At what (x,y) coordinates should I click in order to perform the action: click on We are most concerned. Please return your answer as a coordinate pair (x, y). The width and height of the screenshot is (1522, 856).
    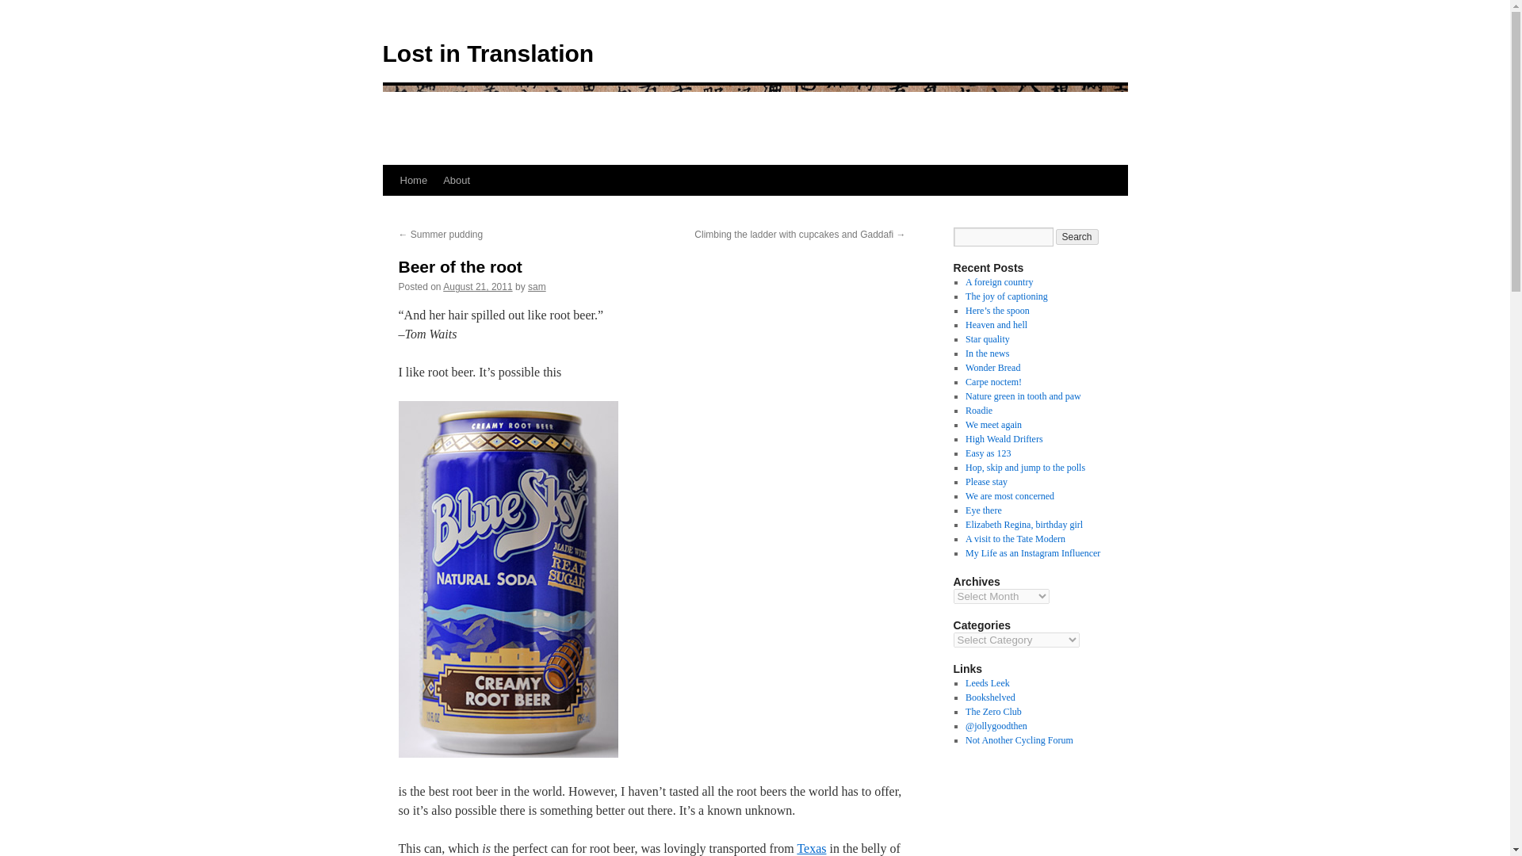
    Looking at the image, I should click on (1010, 495).